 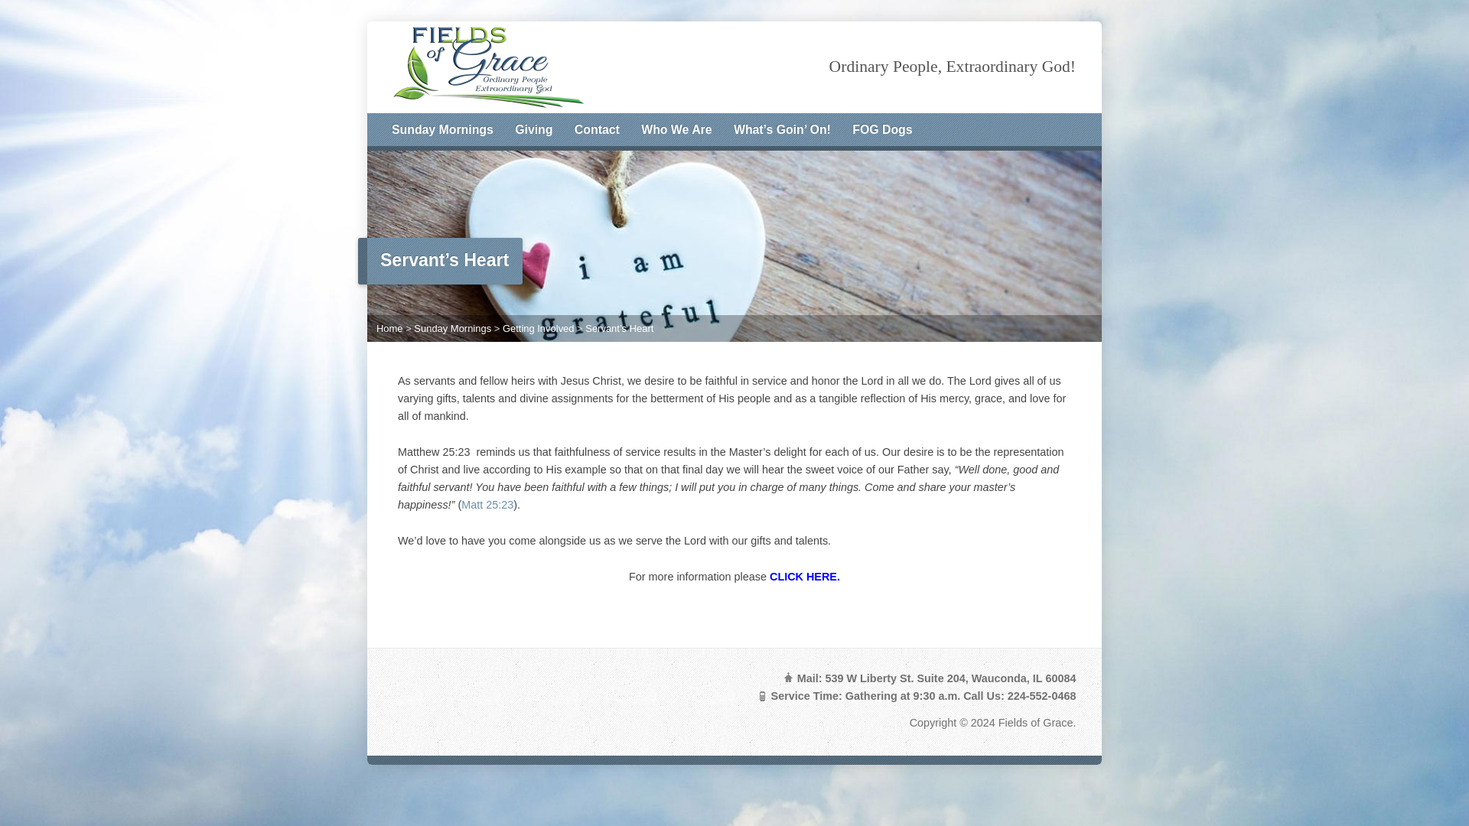 What do you see at coordinates (538, 329) in the screenshot?
I see `Getting Involved` at bounding box center [538, 329].